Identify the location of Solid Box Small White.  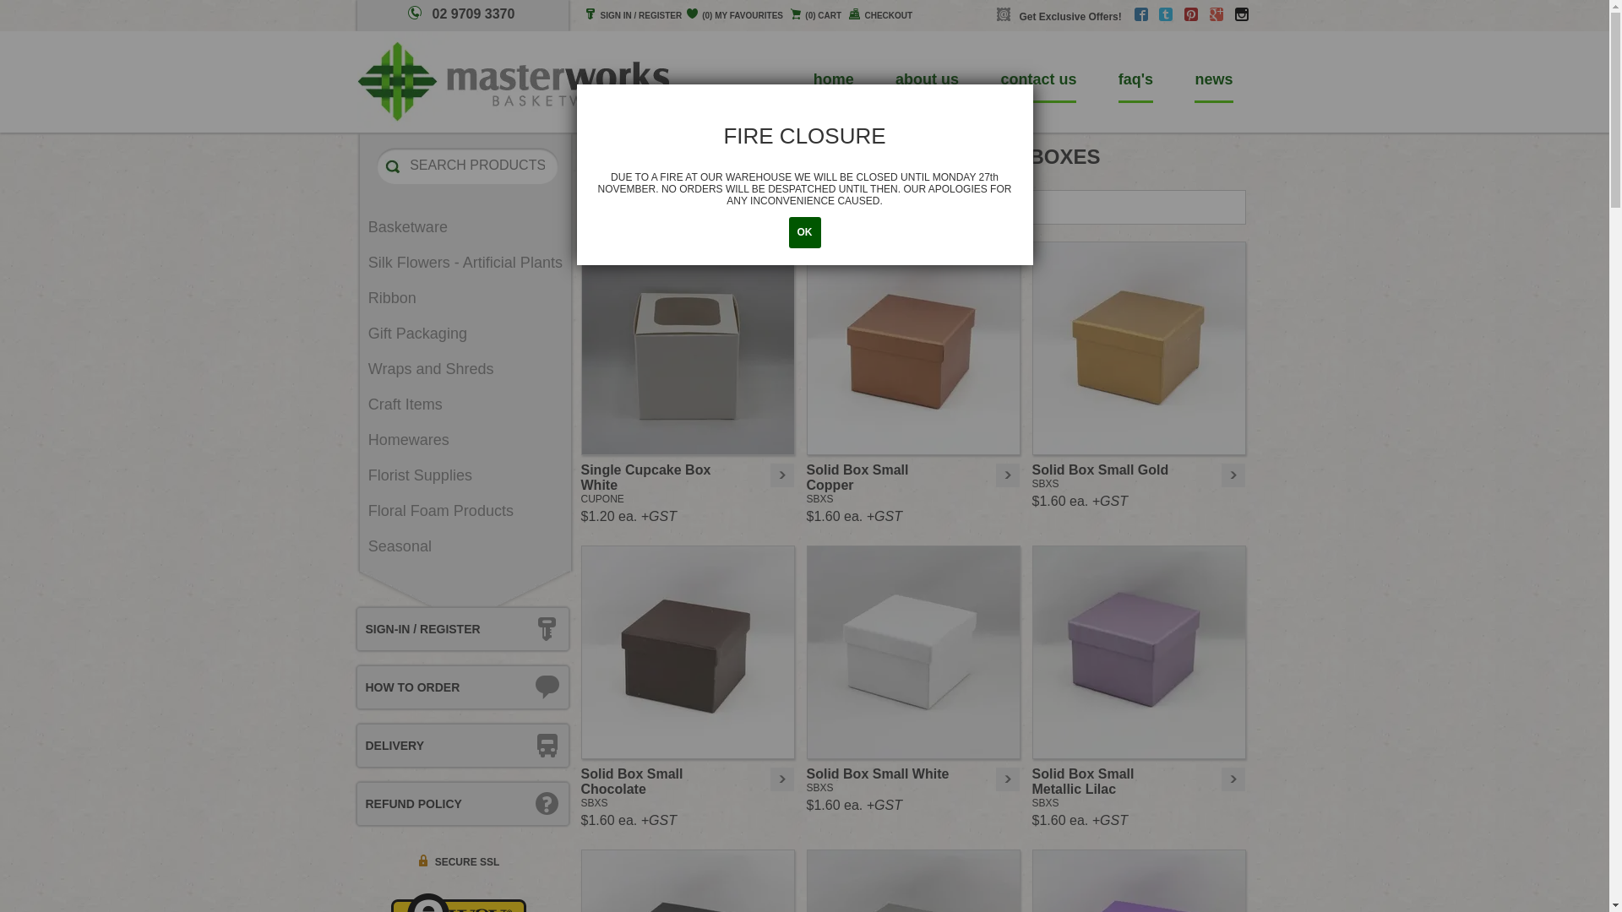
(919, 652).